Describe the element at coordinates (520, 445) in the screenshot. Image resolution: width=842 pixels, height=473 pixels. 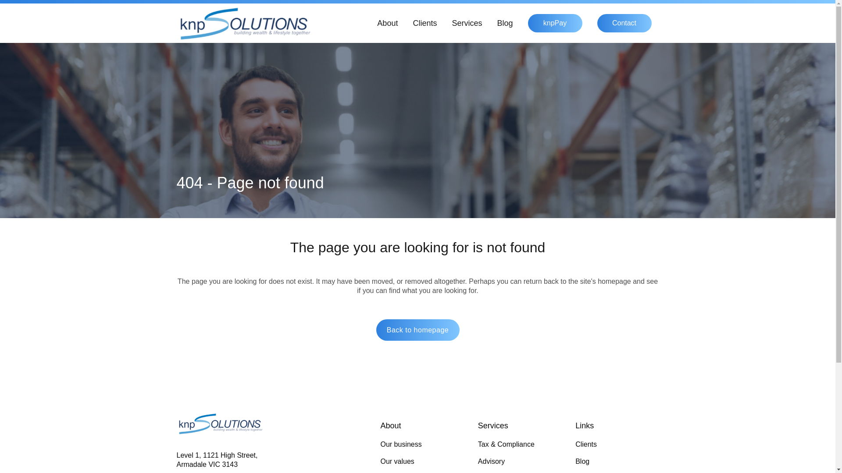
I see `Tax & Compliance` at that location.